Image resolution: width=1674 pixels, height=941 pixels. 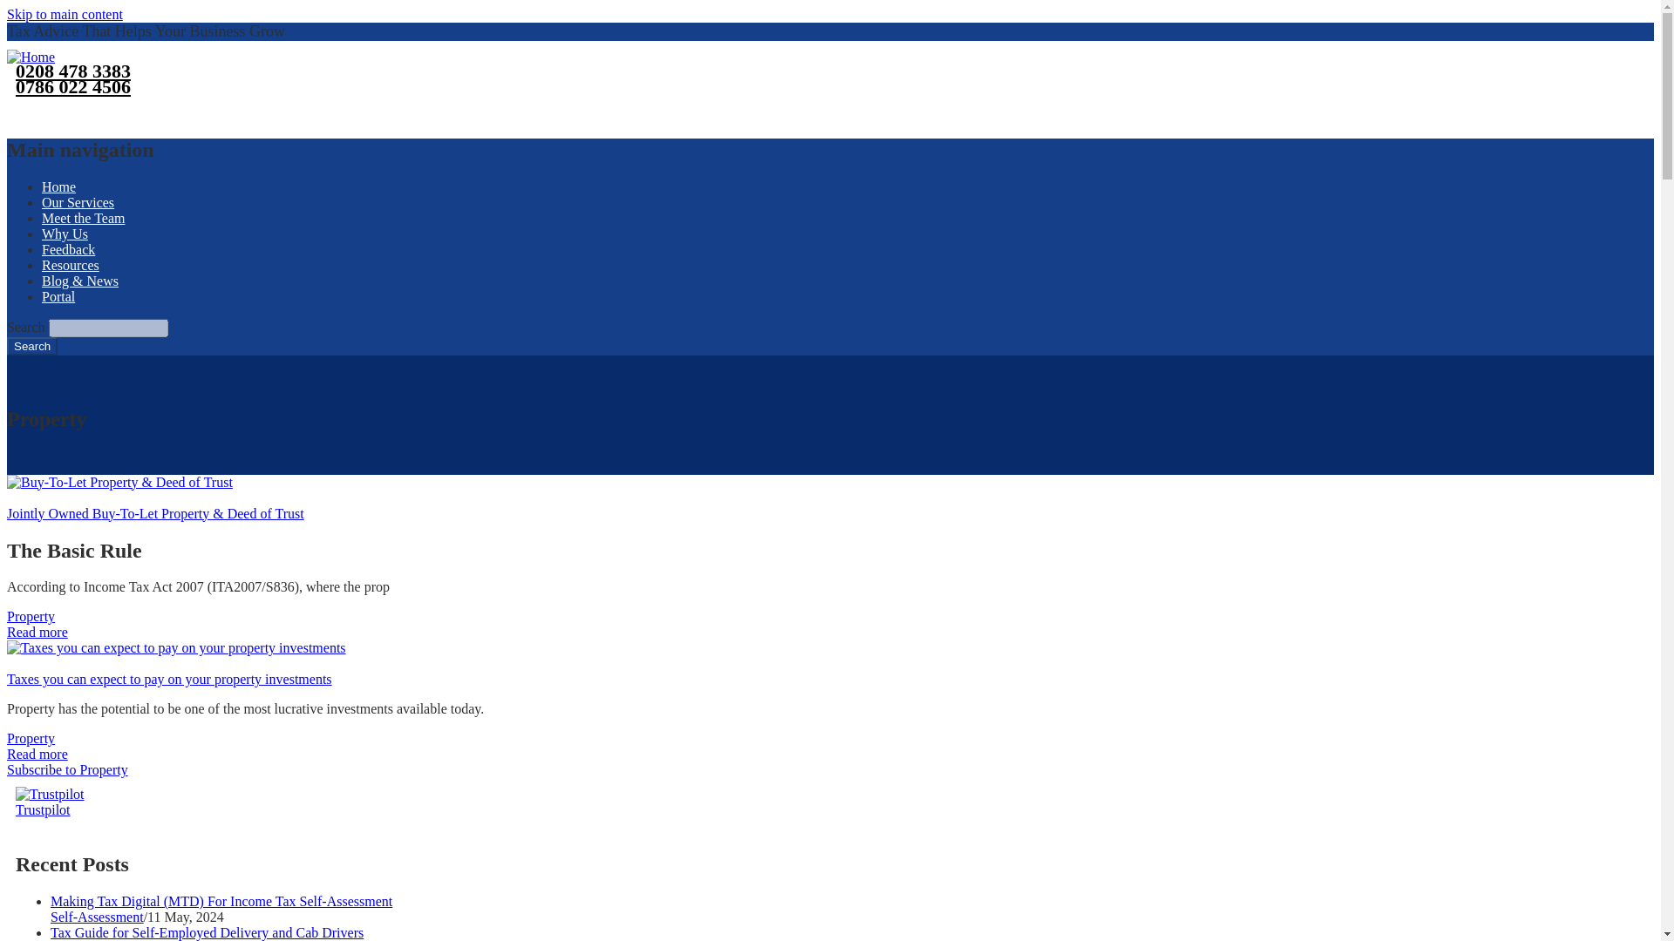 I want to click on Meet the Team, so click(x=83, y=218).